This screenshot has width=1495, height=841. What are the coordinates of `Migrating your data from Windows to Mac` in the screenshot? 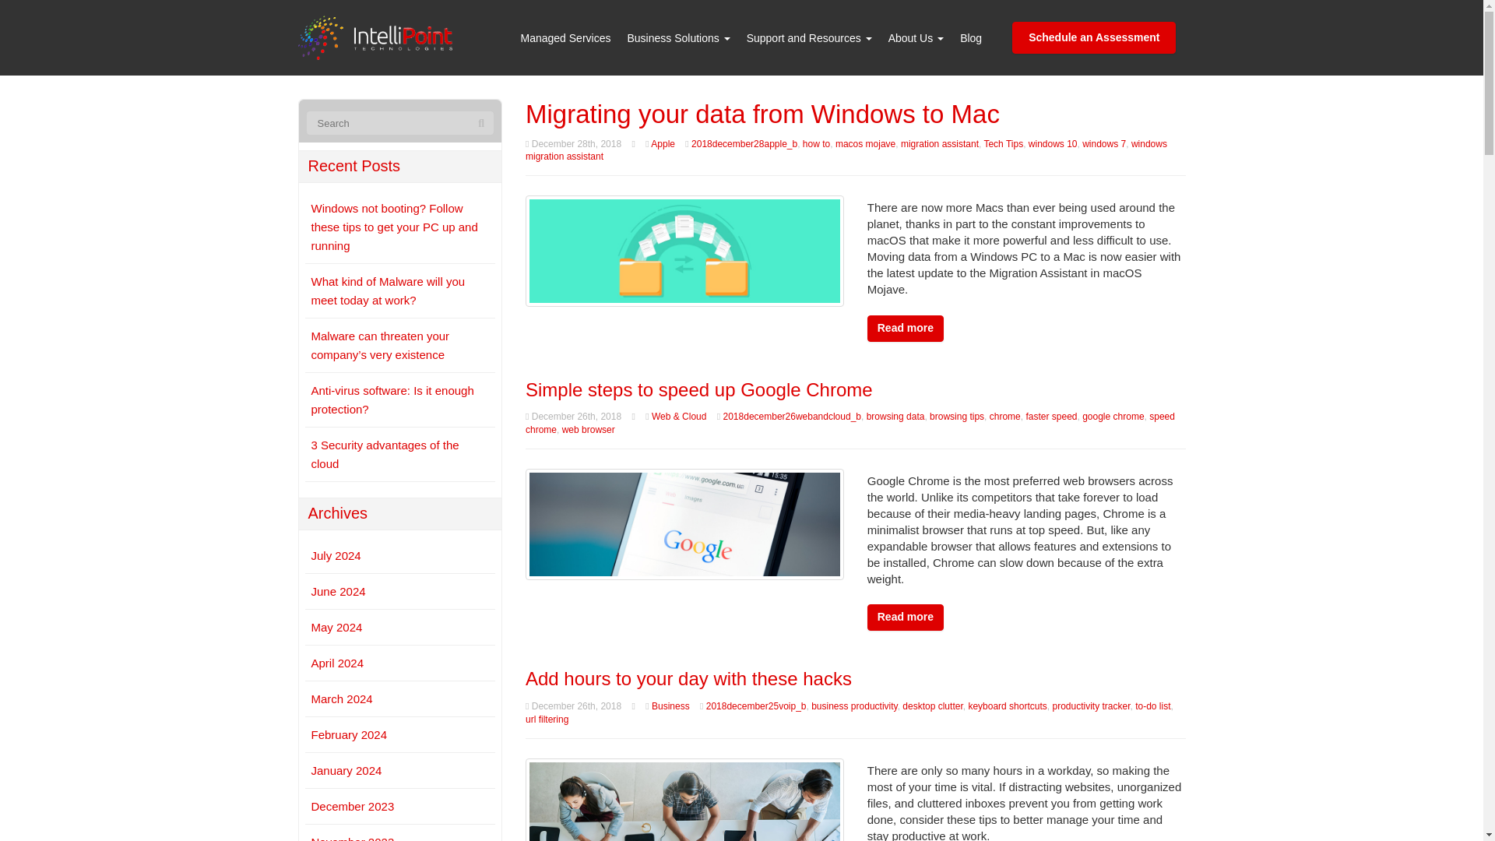 It's located at (763, 114).